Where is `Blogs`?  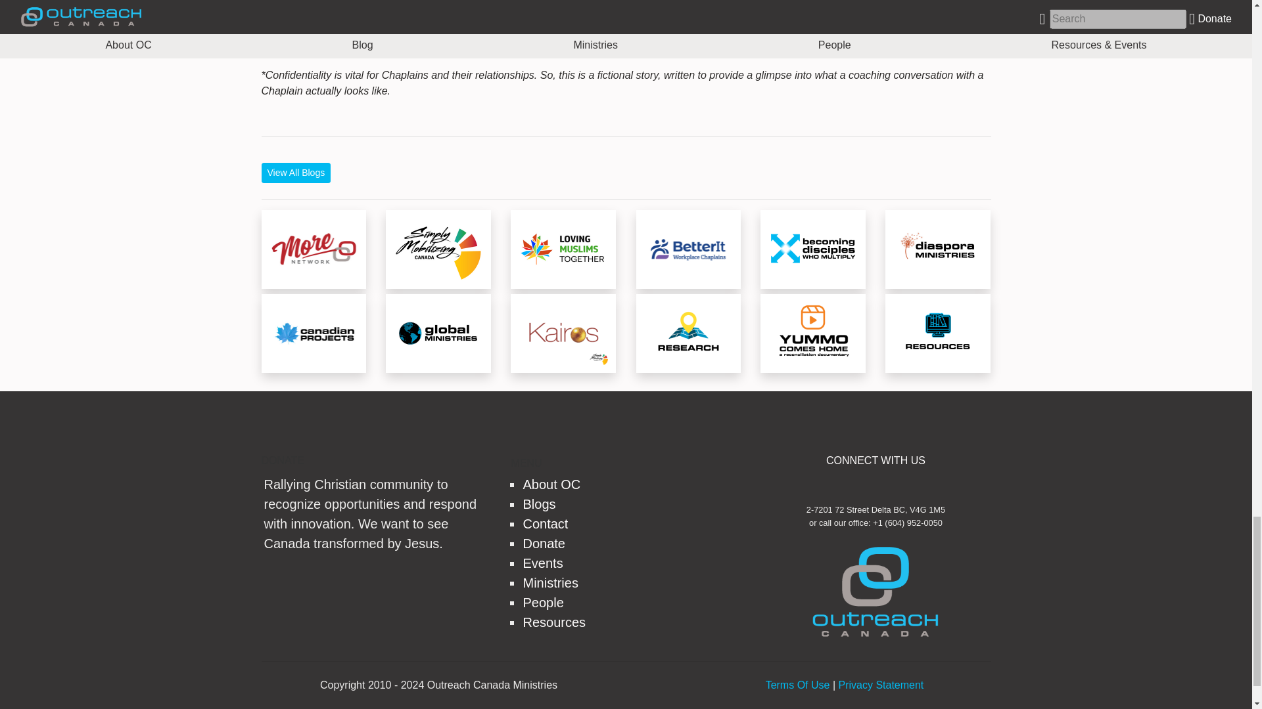 Blogs is located at coordinates (538, 504).